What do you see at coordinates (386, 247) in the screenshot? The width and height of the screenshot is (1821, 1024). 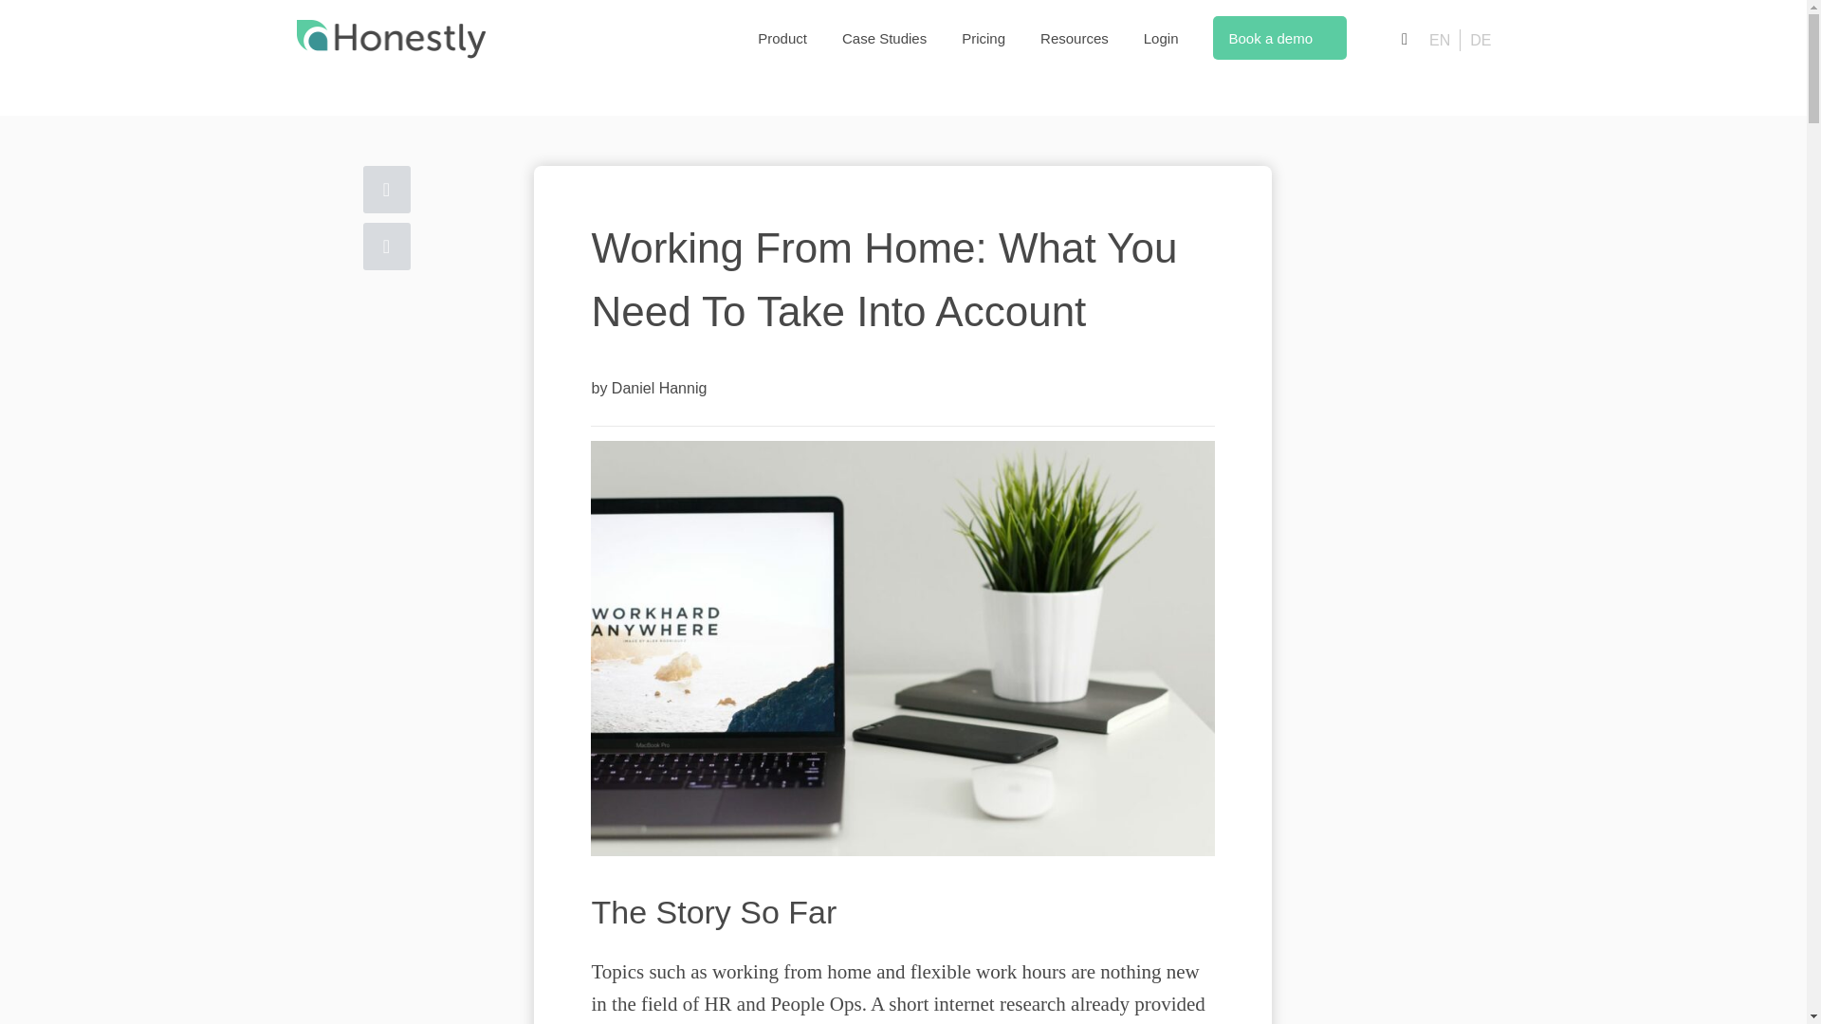 I see `email` at bounding box center [386, 247].